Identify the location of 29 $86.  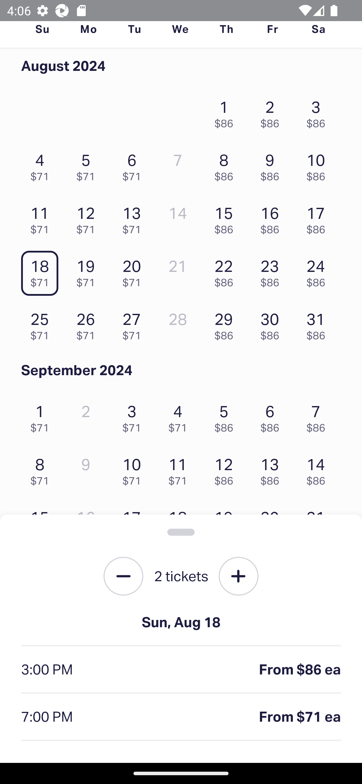
(226, 324).